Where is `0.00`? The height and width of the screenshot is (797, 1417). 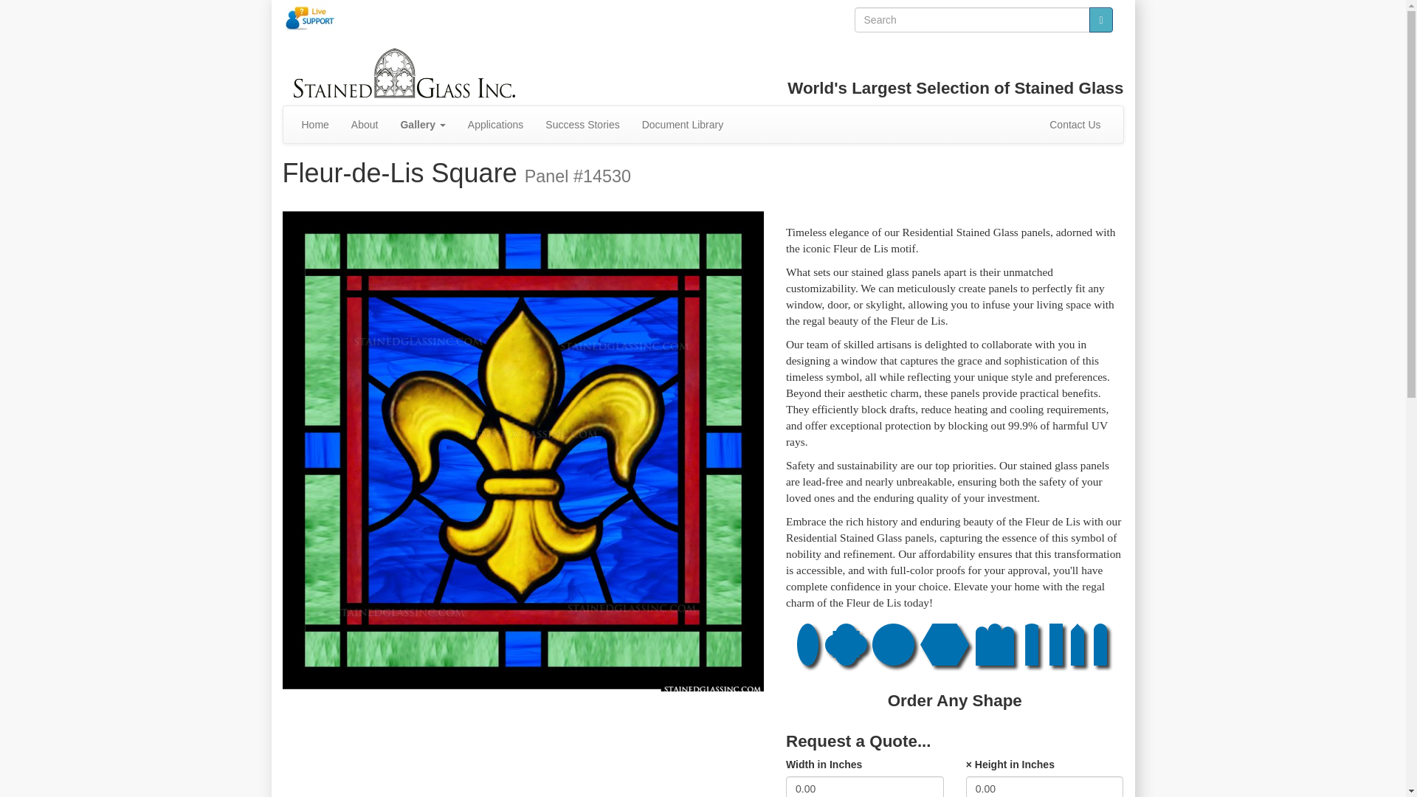
0.00 is located at coordinates (865, 787).